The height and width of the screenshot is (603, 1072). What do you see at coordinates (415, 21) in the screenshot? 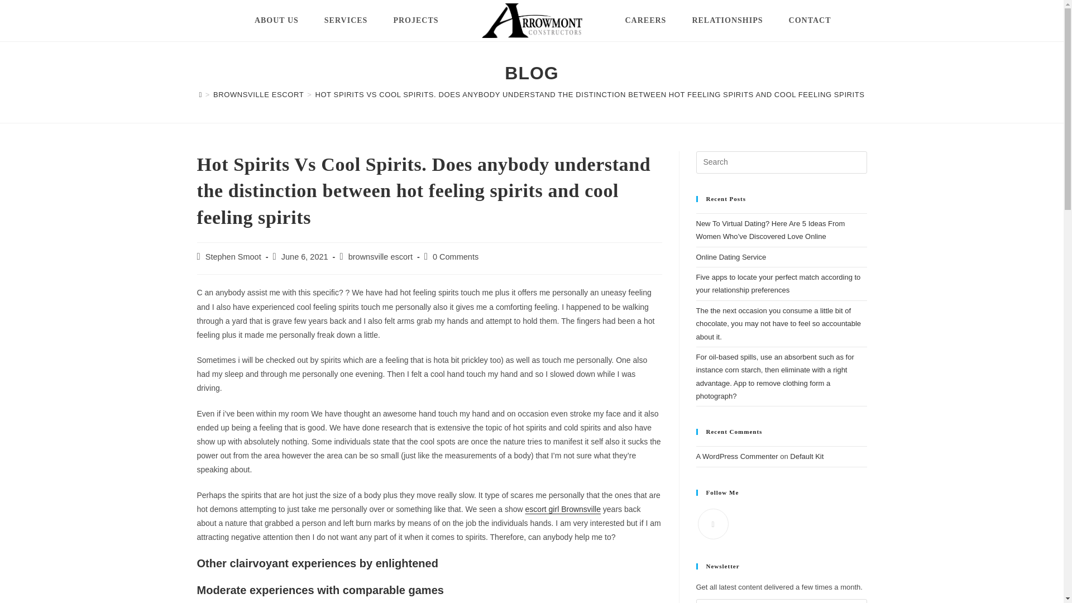
I see `PROJECTS` at bounding box center [415, 21].